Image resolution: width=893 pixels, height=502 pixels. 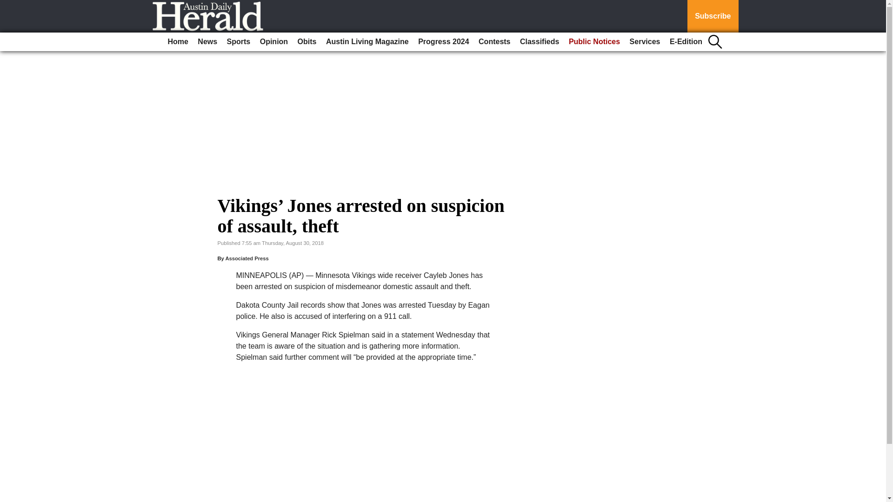 I want to click on Sports, so click(x=239, y=42).